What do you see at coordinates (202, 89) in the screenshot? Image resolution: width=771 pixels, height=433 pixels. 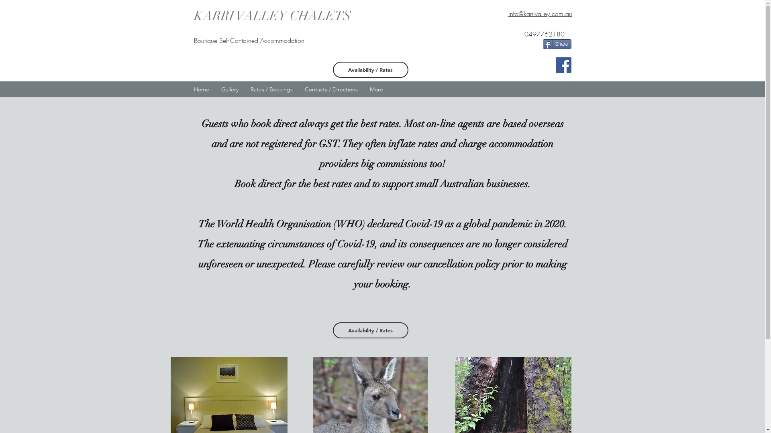 I see `Home` at bounding box center [202, 89].